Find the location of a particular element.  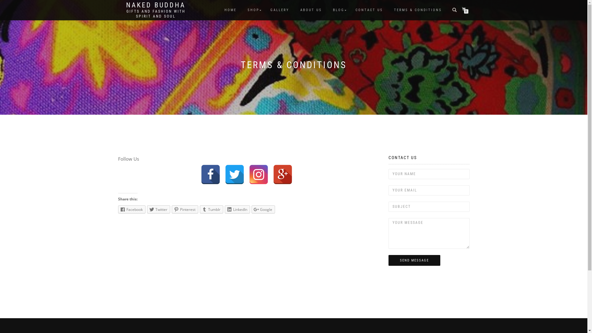

Facebook is located at coordinates (131, 209).